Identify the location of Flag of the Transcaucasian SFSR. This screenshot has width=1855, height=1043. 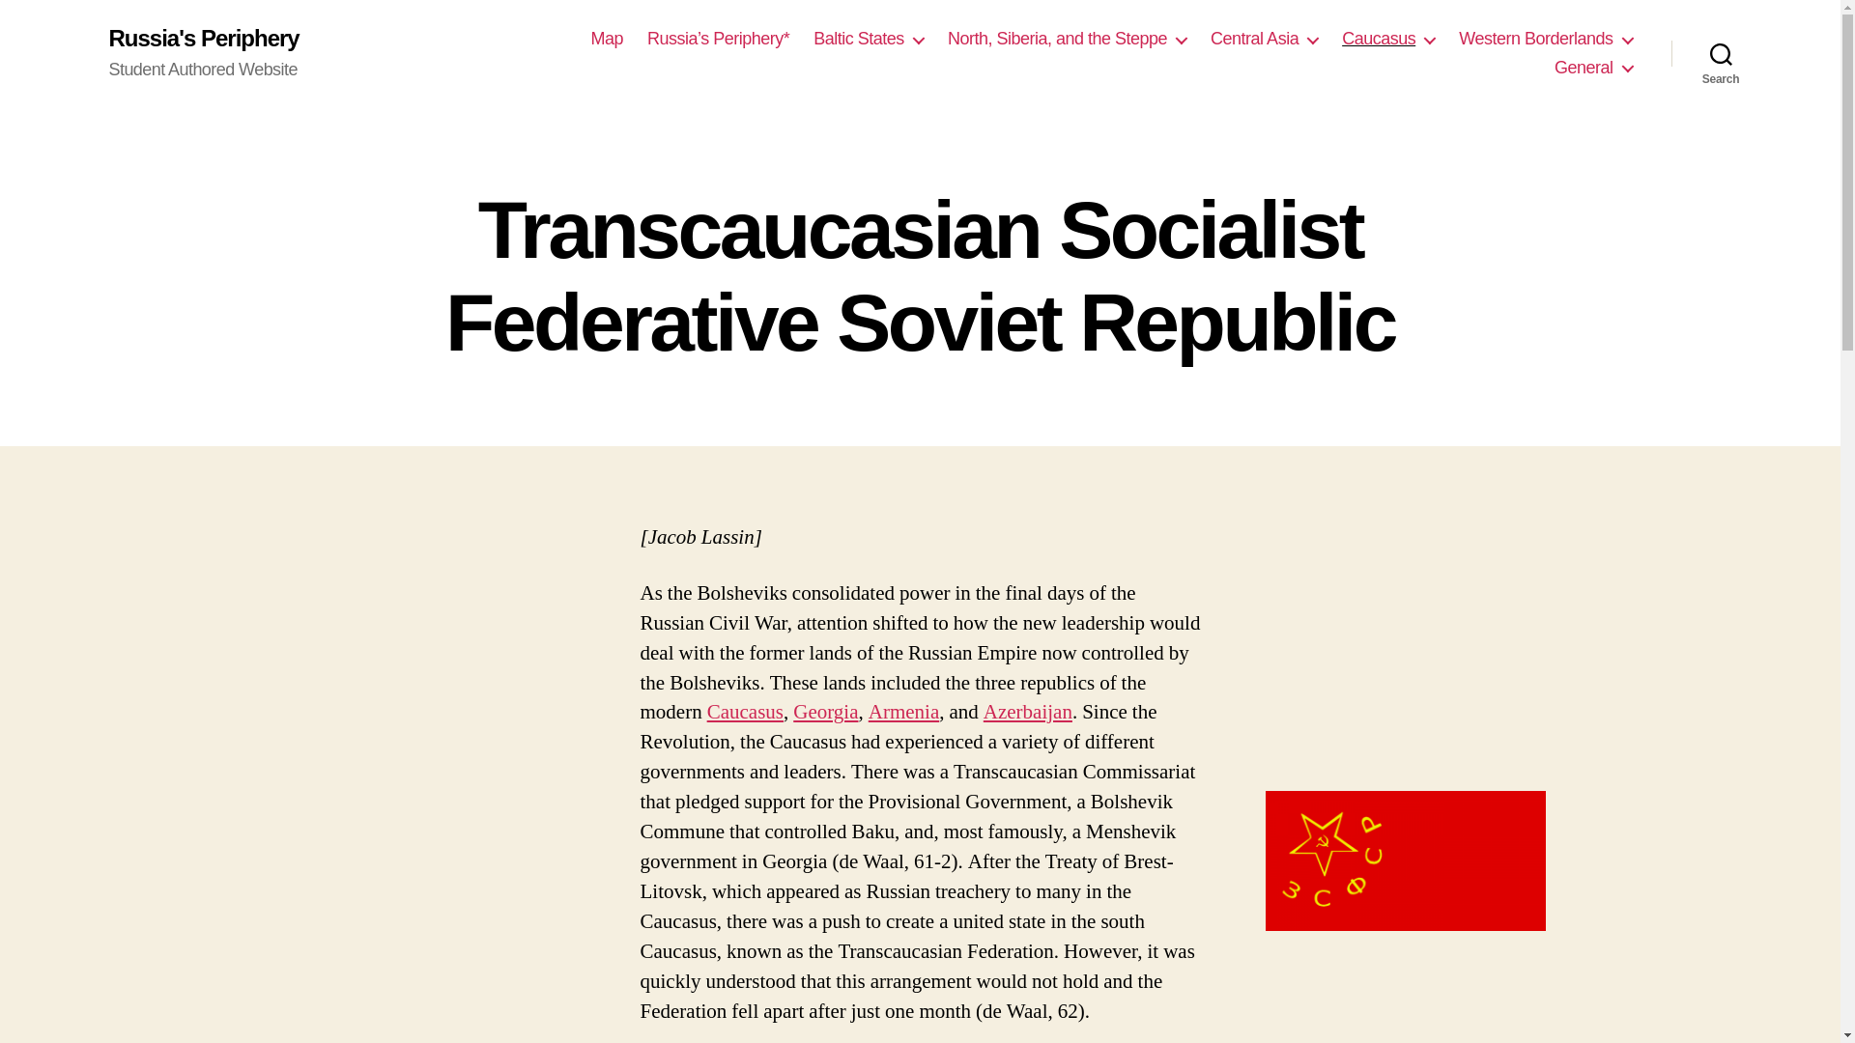
(1405, 860).